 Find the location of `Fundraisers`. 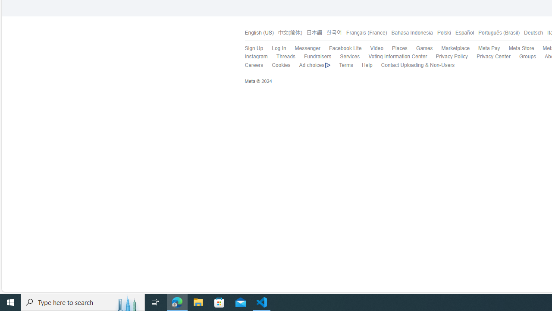

Fundraisers is located at coordinates (313, 57).